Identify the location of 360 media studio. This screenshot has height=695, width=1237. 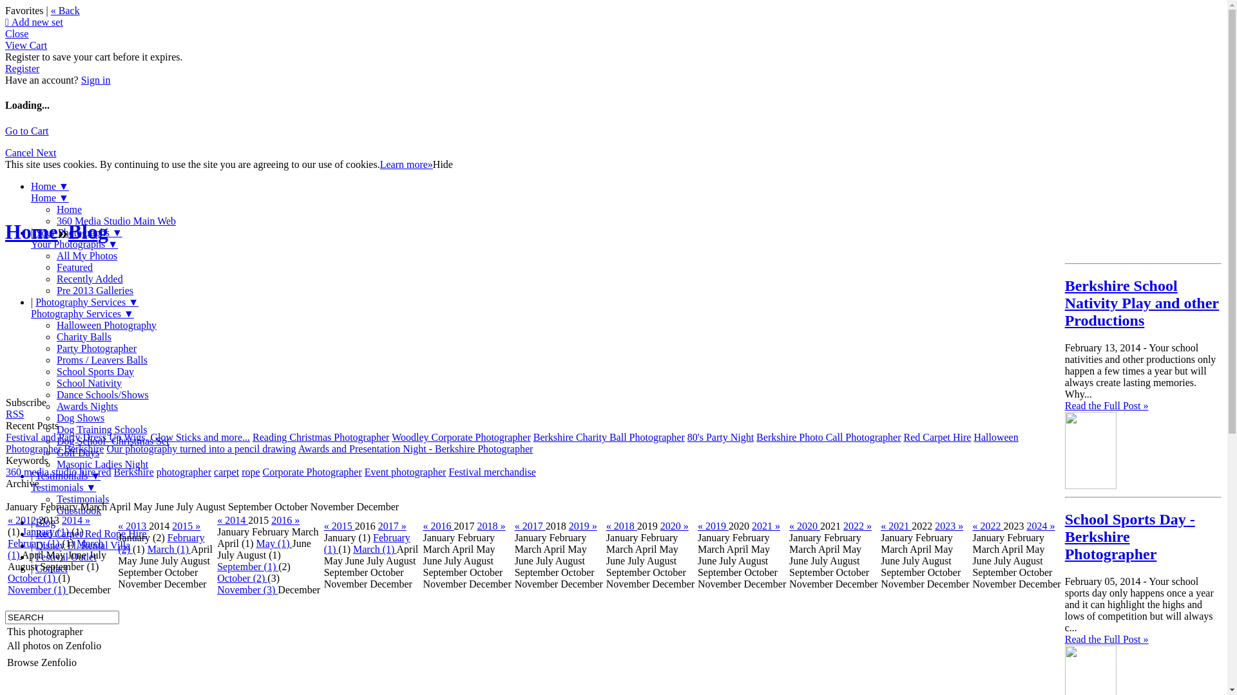
(41, 472).